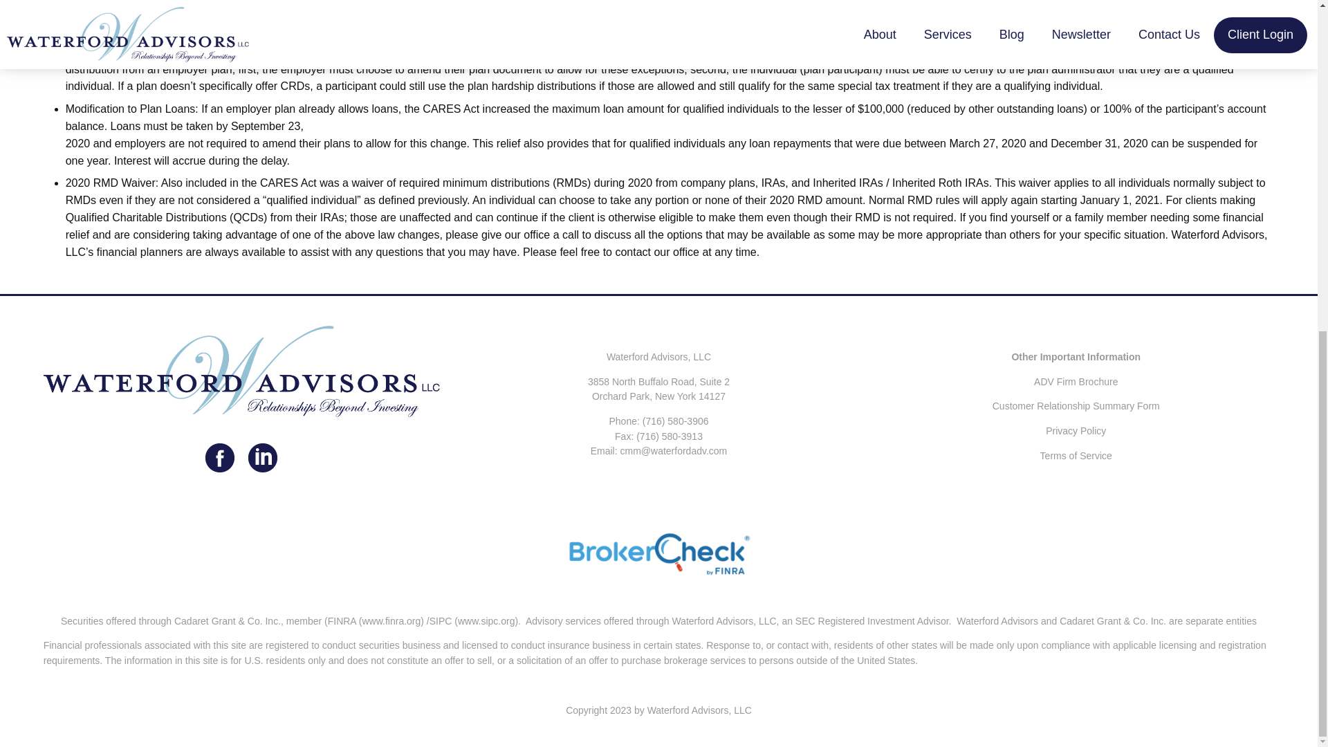 This screenshot has height=747, width=1328. What do you see at coordinates (486, 621) in the screenshot?
I see `www.sipc.org` at bounding box center [486, 621].